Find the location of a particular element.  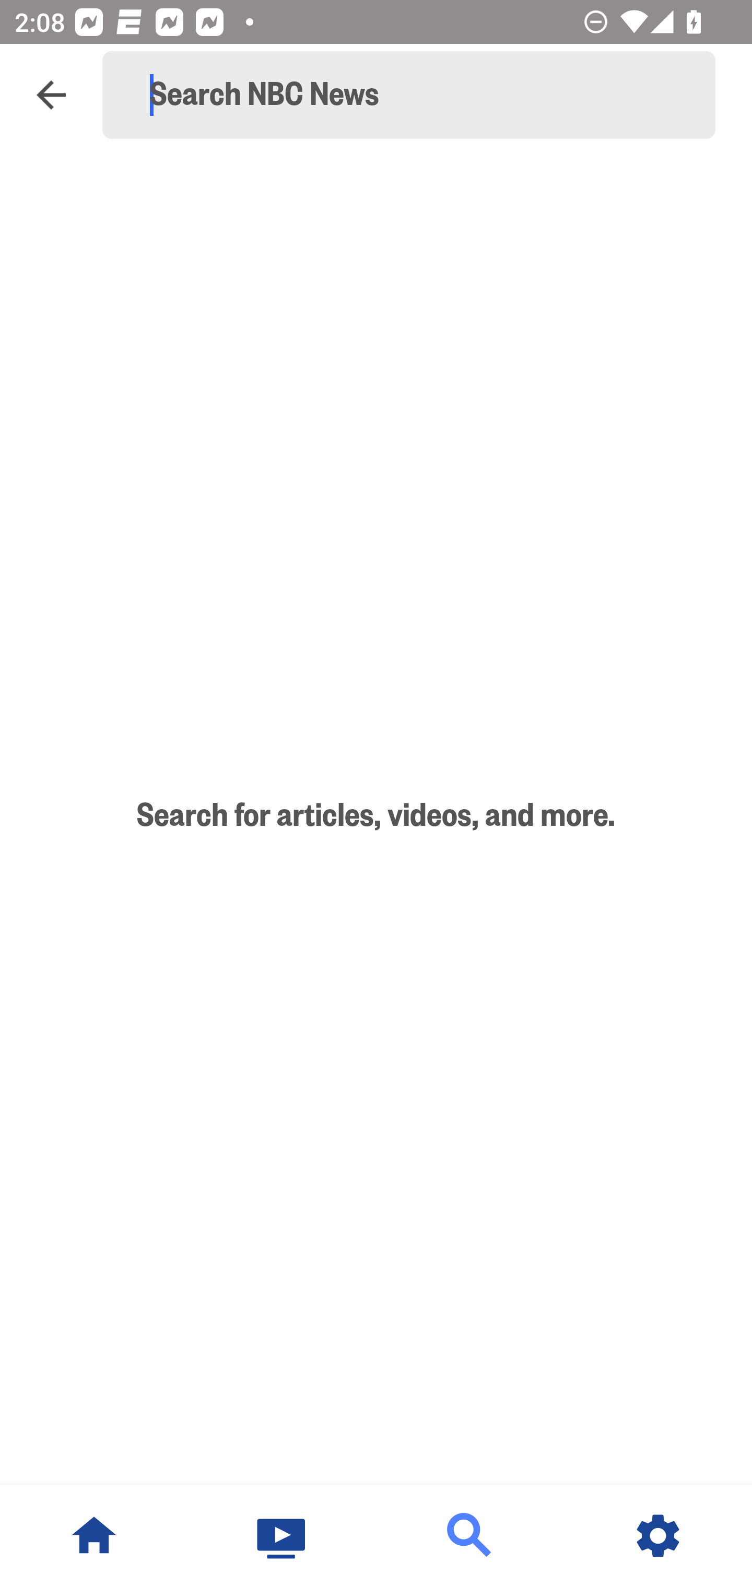

Search NBC News is located at coordinates (418, 95).